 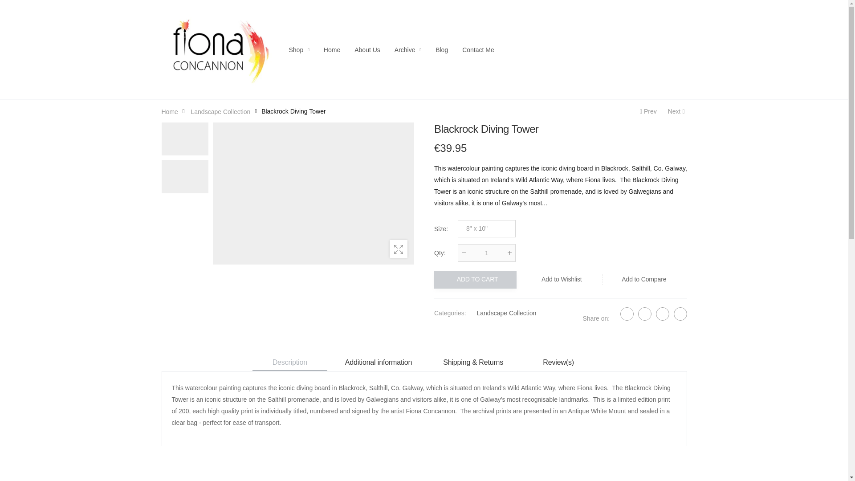 I want to click on Additional information, so click(x=378, y=363).